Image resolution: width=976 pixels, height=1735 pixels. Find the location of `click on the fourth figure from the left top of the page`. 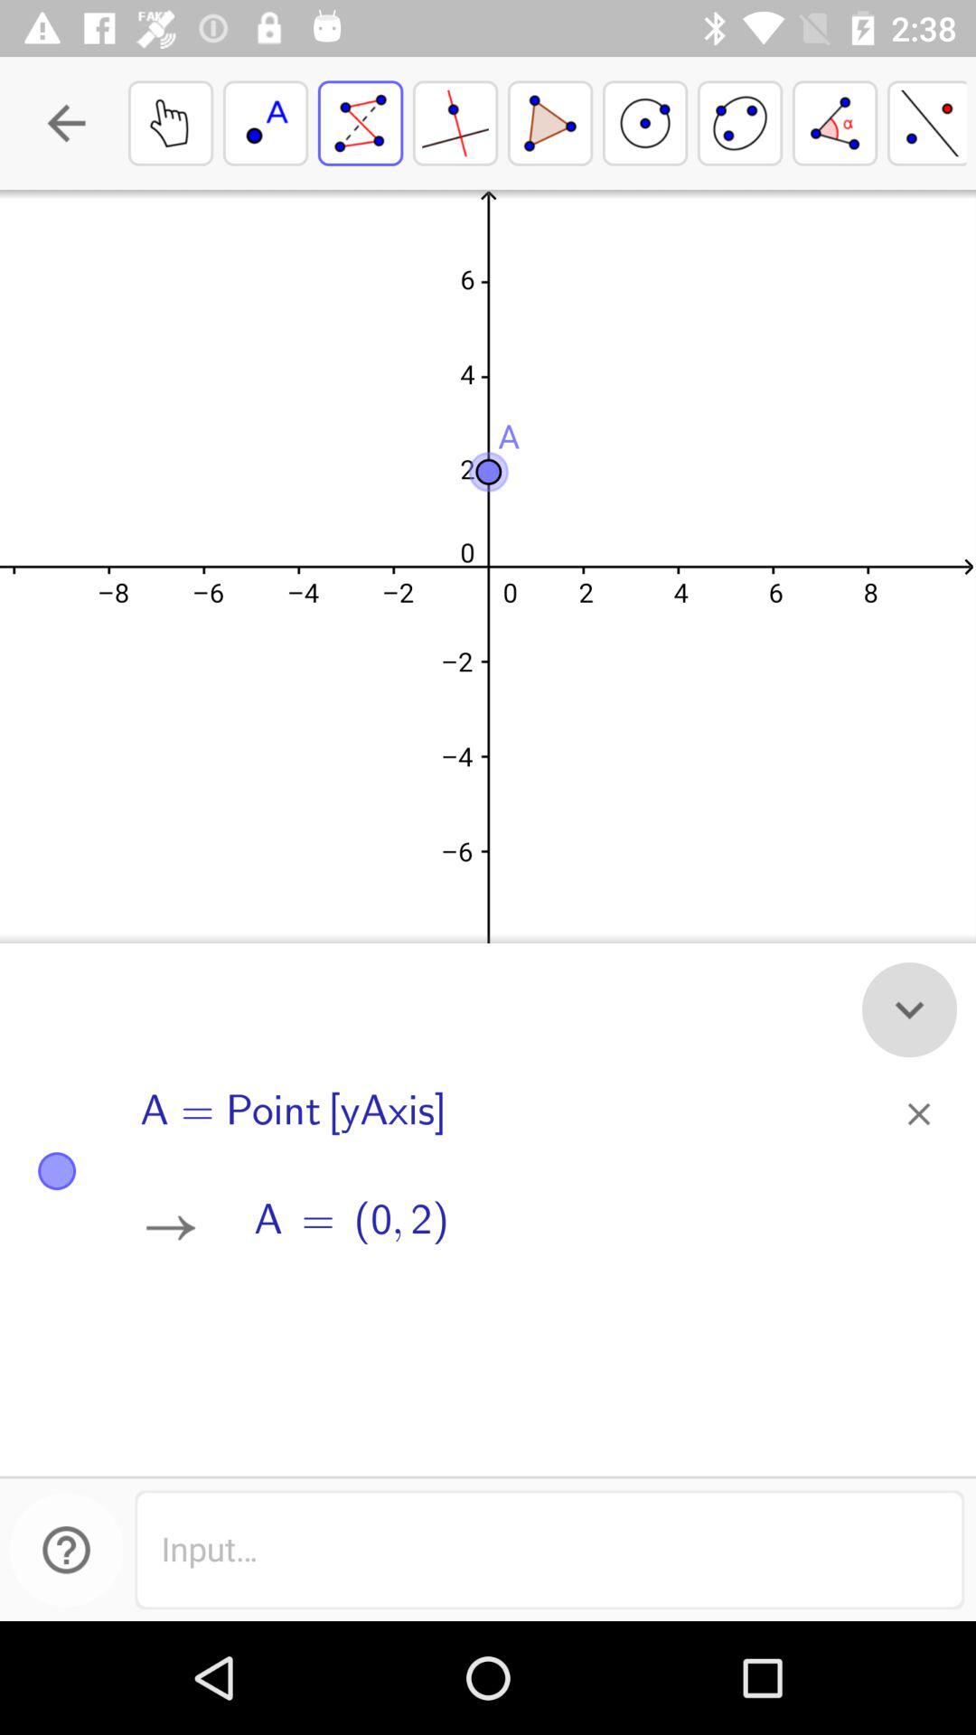

click on the fourth figure from the left top of the page is located at coordinates (455, 123).